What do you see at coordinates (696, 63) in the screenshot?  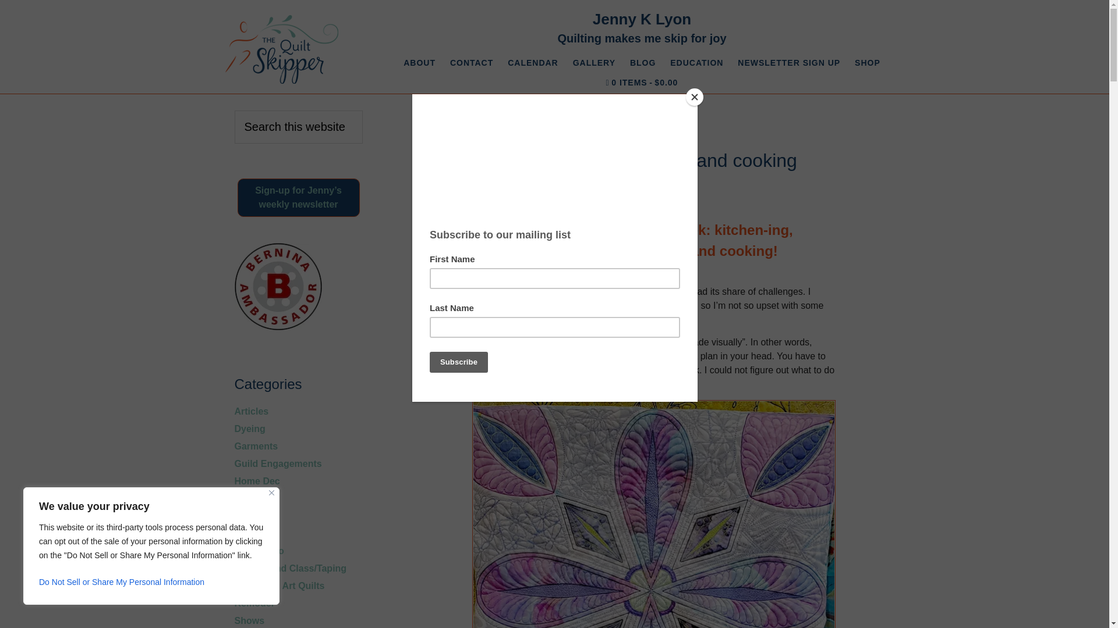 I see `EDUCATION` at bounding box center [696, 63].